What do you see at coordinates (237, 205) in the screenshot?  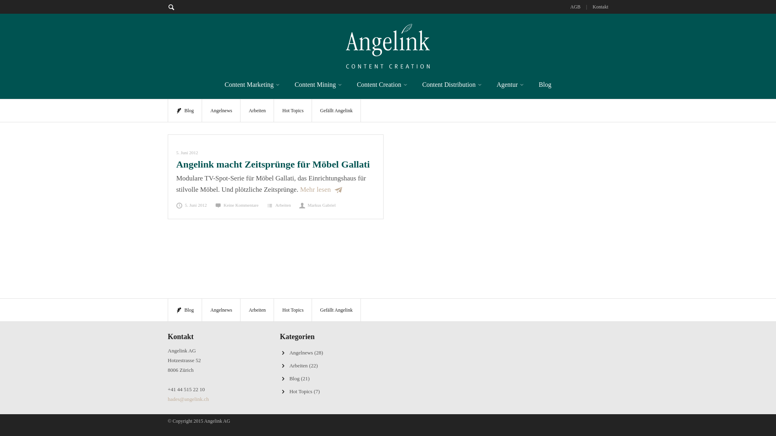 I see `Keine Kommentare` at bounding box center [237, 205].